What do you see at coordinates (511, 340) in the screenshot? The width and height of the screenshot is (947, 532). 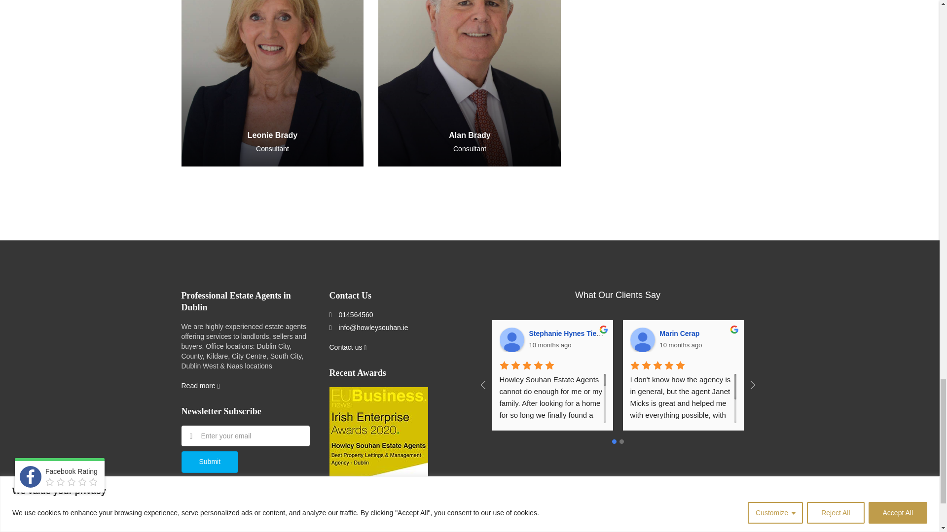 I see `Stephanie Hynes Tiernan` at bounding box center [511, 340].